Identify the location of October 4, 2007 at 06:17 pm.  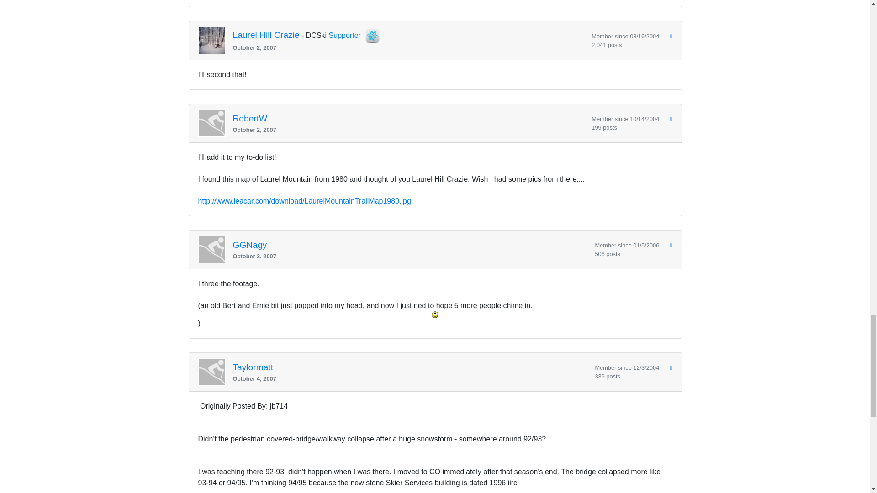
(410, 378).